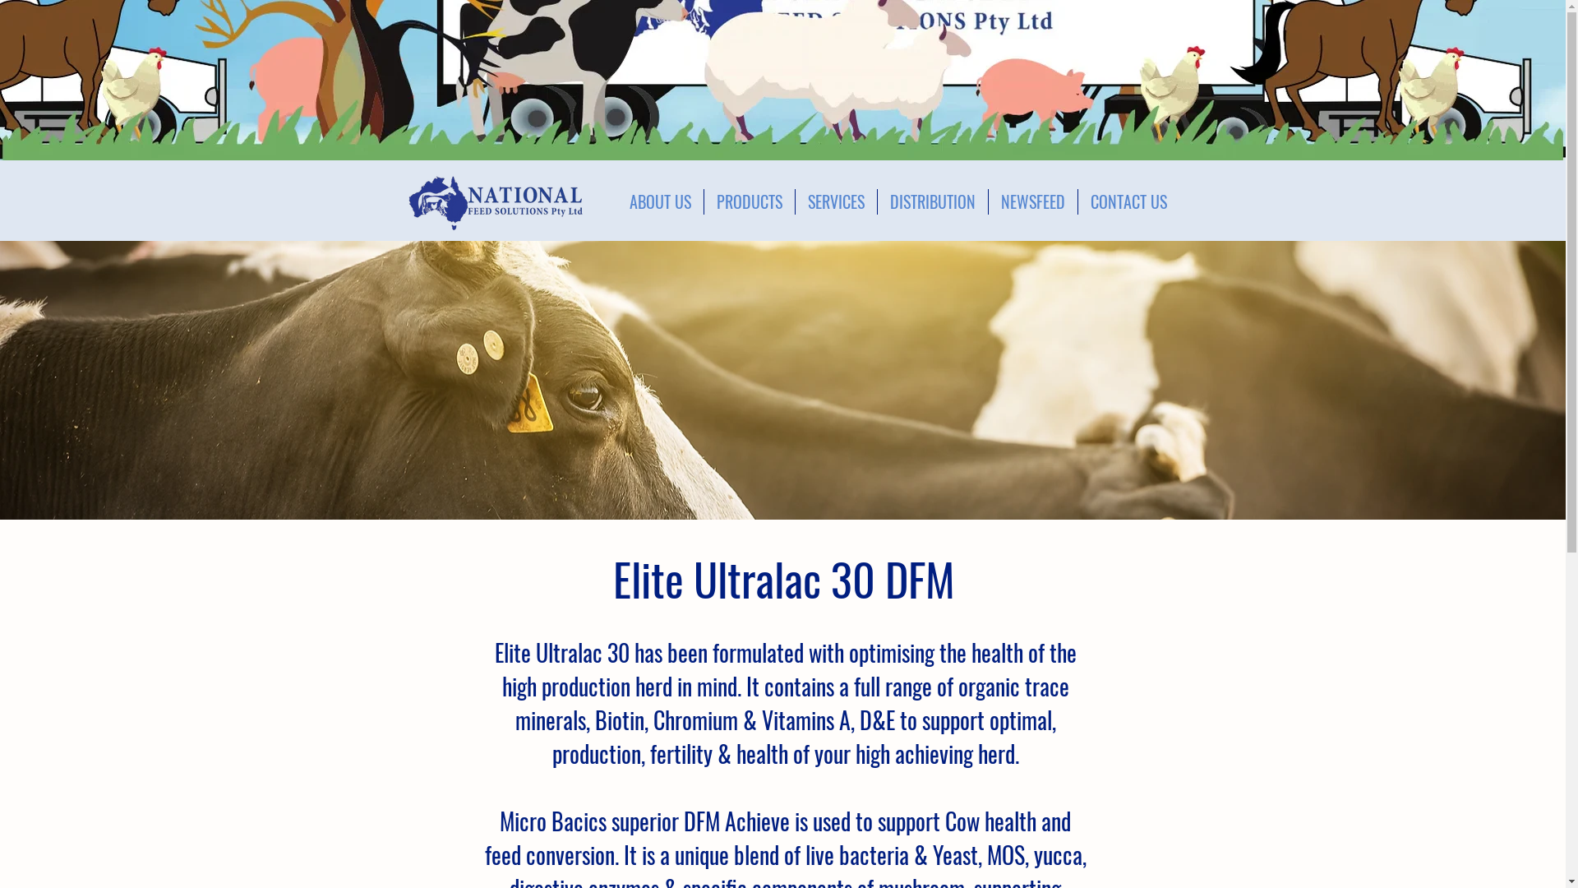 The height and width of the screenshot is (888, 1578). I want to click on NEWSFEED, so click(1033, 202).